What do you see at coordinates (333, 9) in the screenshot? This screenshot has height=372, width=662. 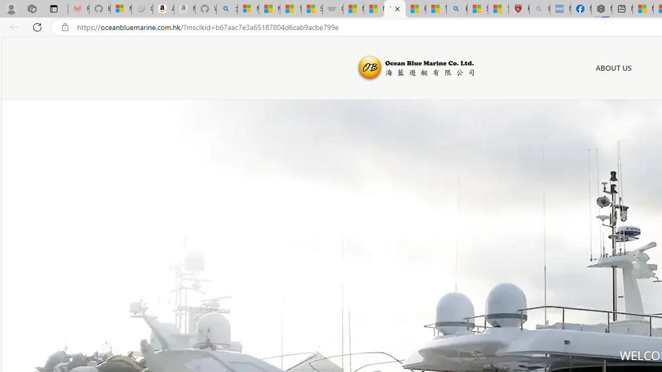 I see `Combat Siege` at bounding box center [333, 9].